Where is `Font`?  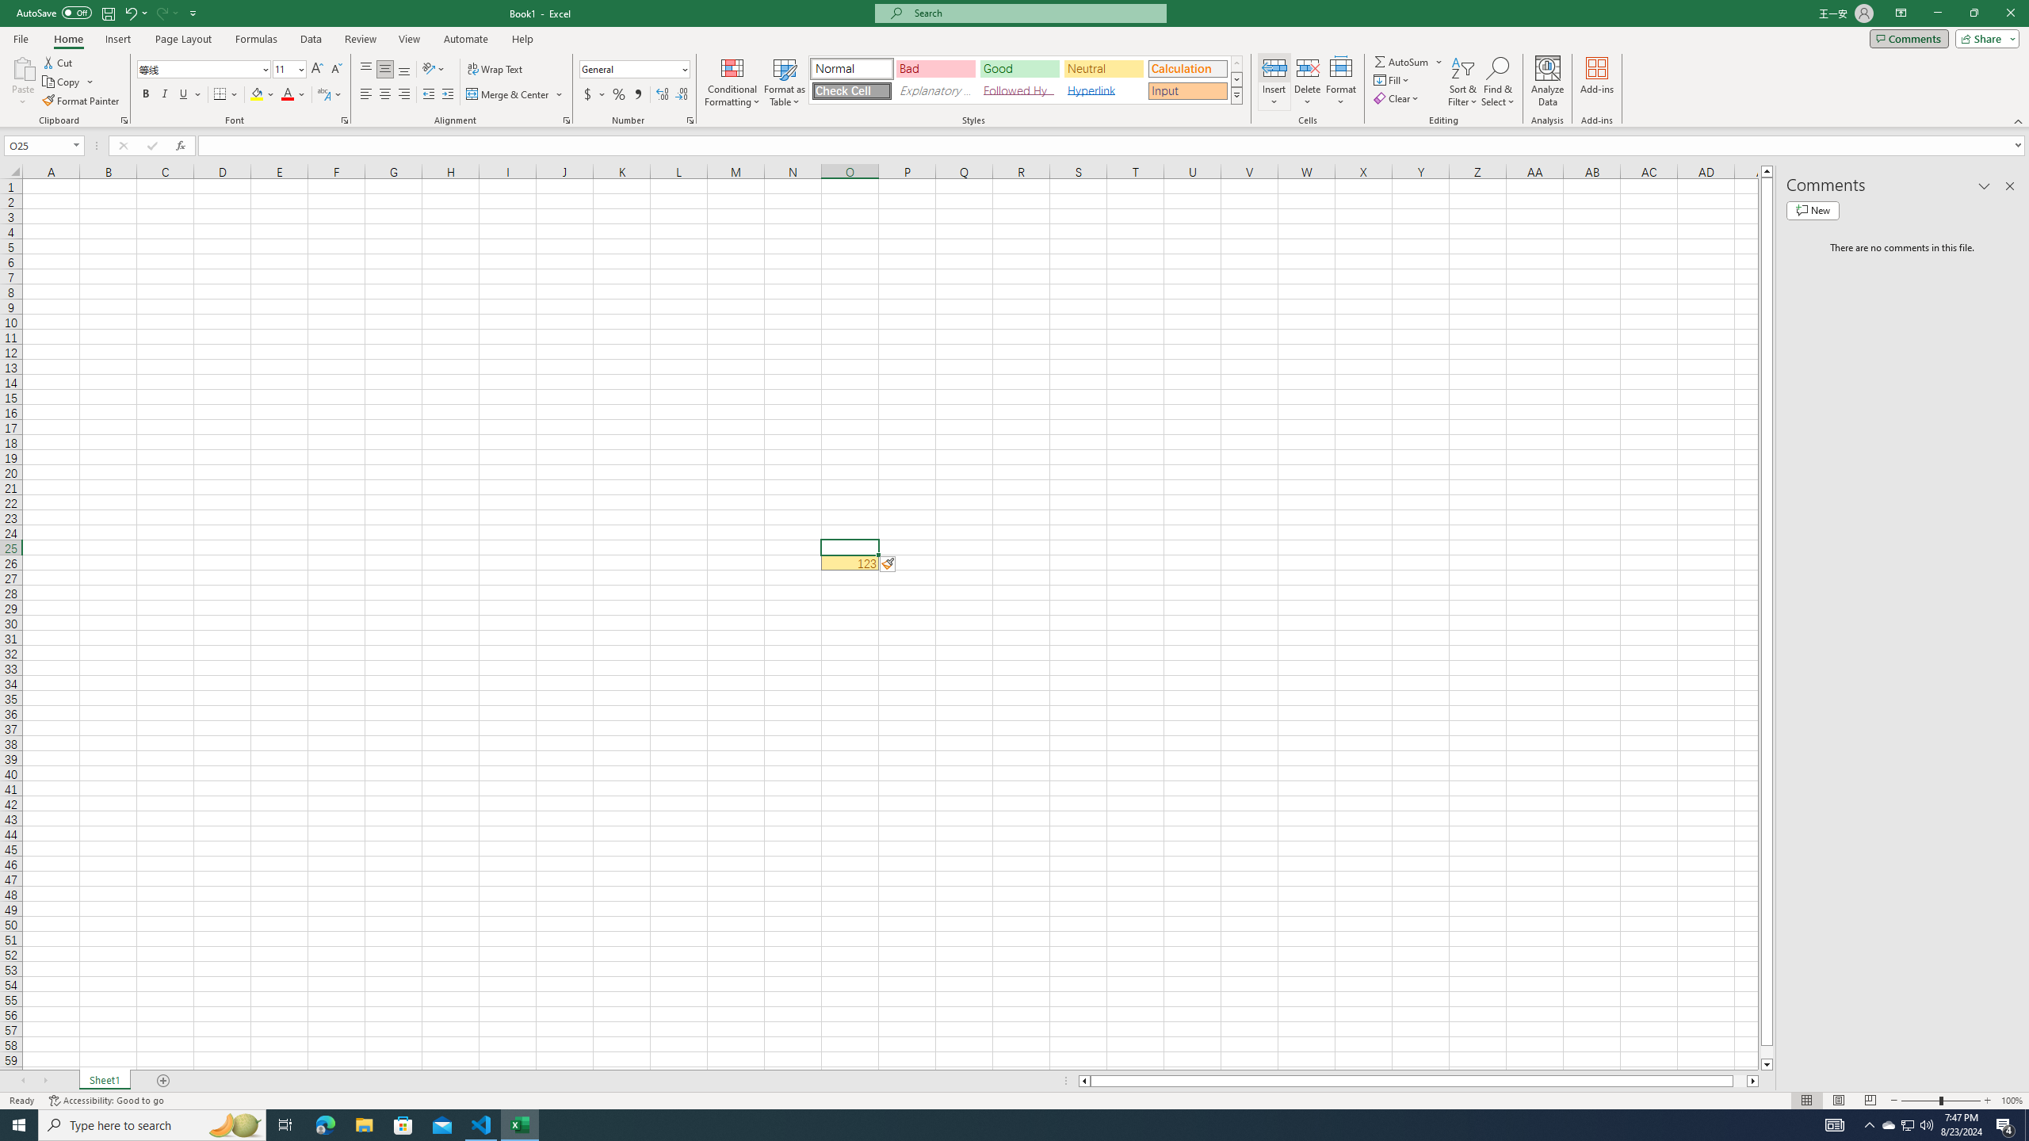 Font is located at coordinates (204, 70).